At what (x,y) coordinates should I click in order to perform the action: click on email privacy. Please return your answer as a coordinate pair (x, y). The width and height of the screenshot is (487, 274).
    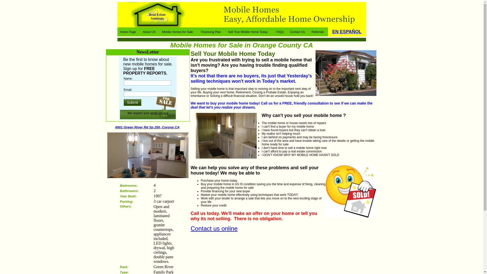
    Looking at the image, I should click on (159, 113).